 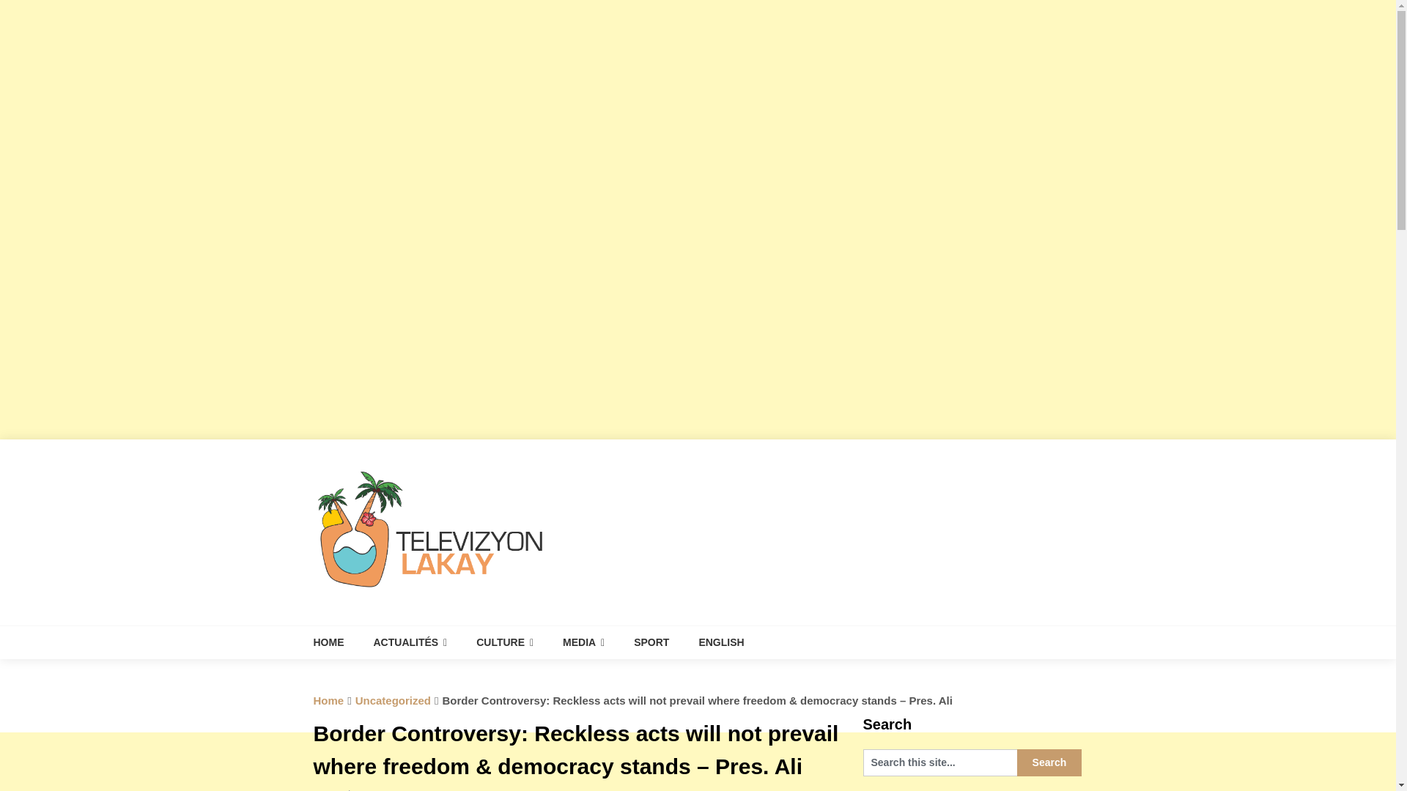 I want to click on MEDIA, so click(x=583, y=642).